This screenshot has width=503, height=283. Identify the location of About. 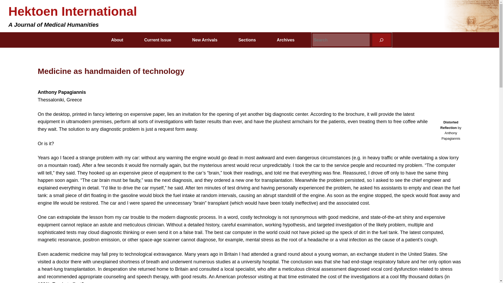
(117, 40).